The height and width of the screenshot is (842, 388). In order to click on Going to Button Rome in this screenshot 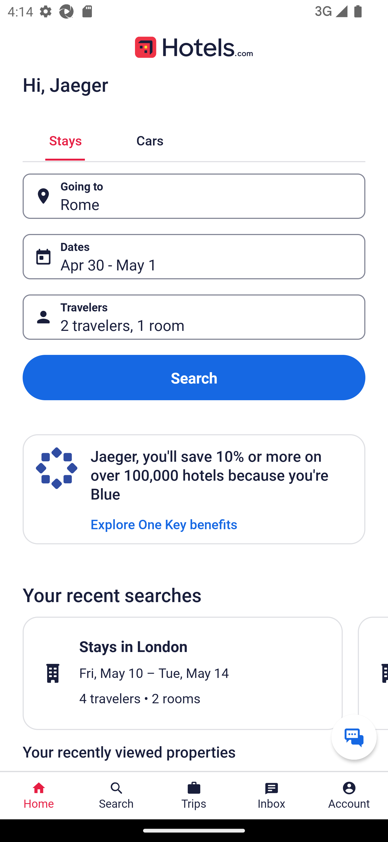, I will do `click(194, 196)`.